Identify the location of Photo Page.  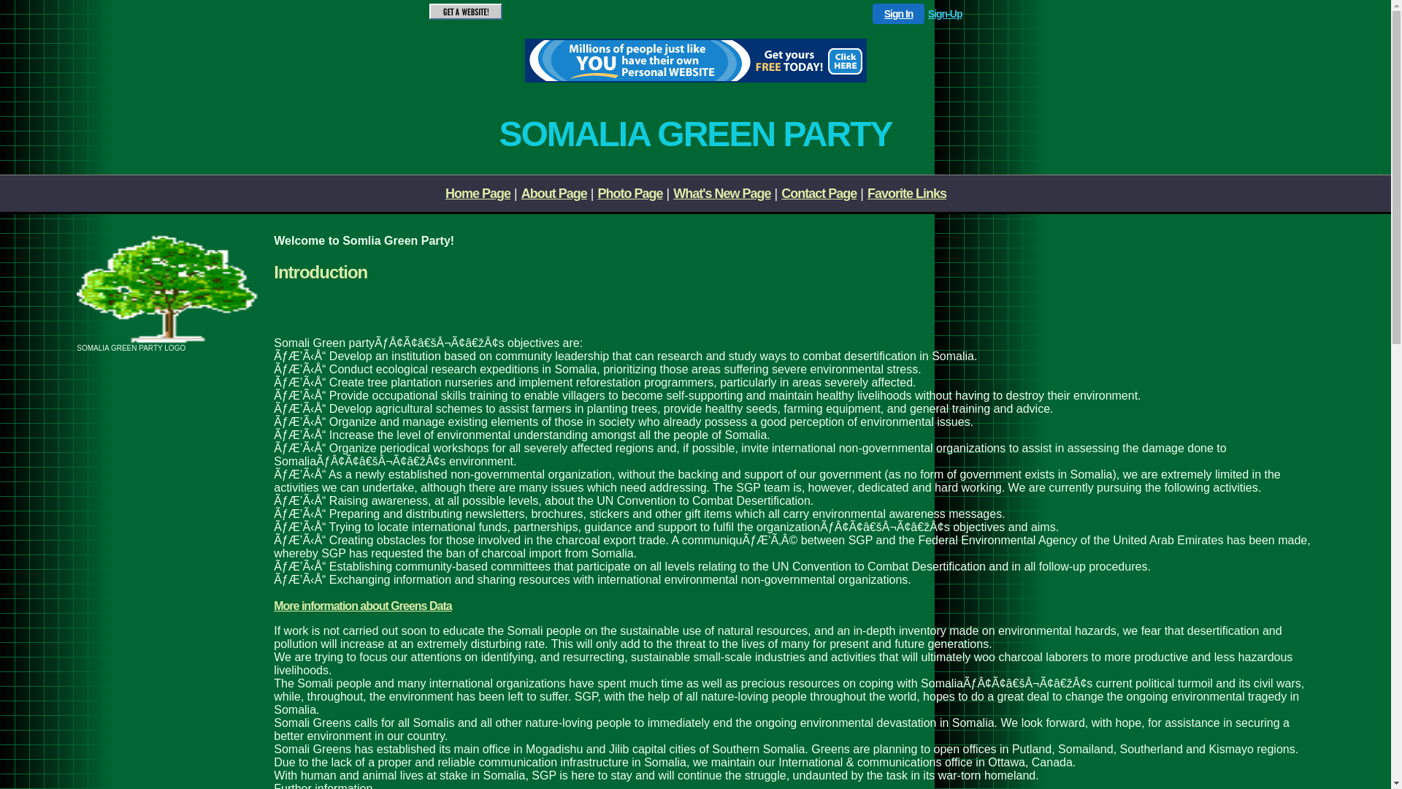
(629, 193).